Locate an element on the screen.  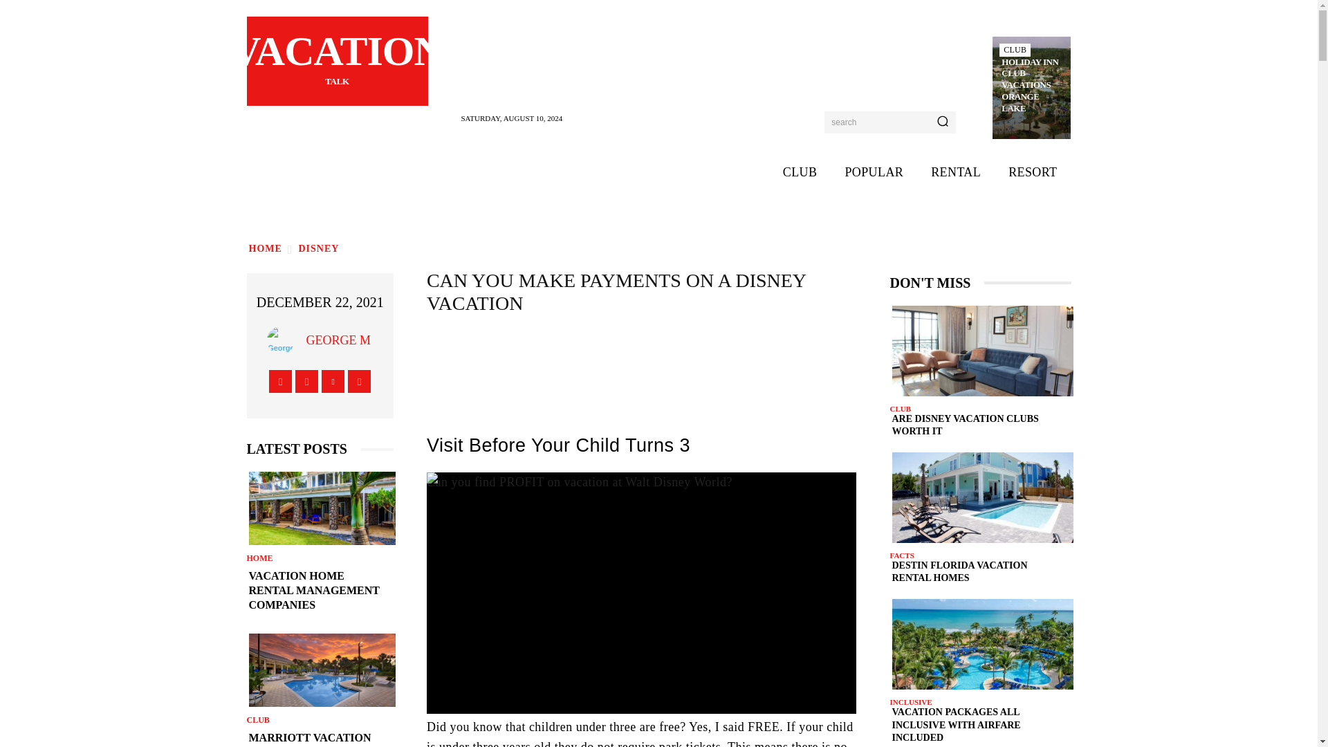
HOME is located at coordinates (264, 249).